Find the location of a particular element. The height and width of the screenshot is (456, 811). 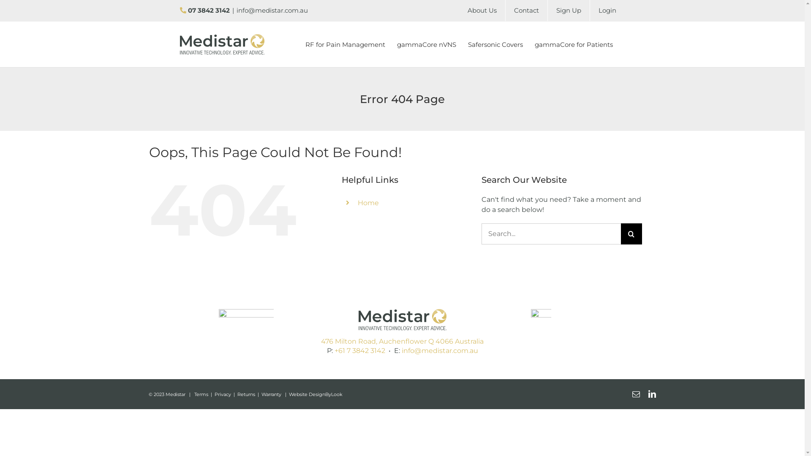

476 Milton Road, Auchenflower Q 4066 Australia is located at coordinates (402, 341).